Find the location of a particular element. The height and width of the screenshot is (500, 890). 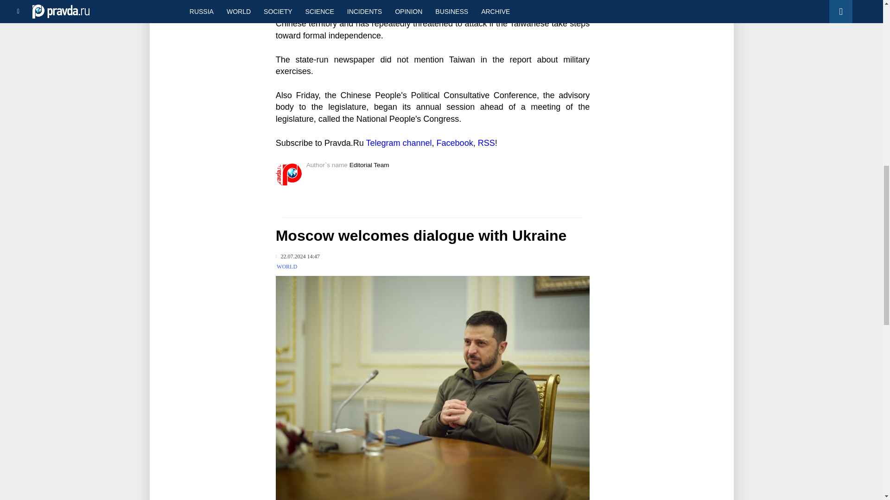

Facebook is located at coordinates (455, 143).